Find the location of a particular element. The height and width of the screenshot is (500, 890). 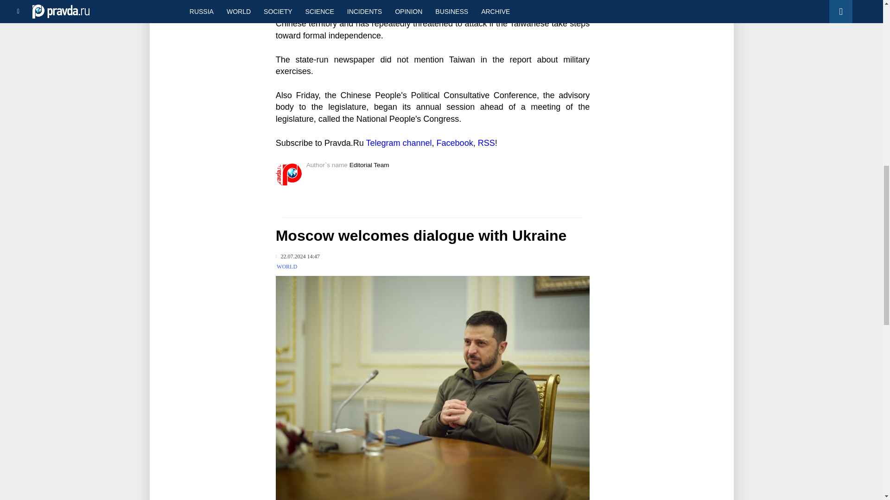

Facebook is located at coordinates (455, 143).